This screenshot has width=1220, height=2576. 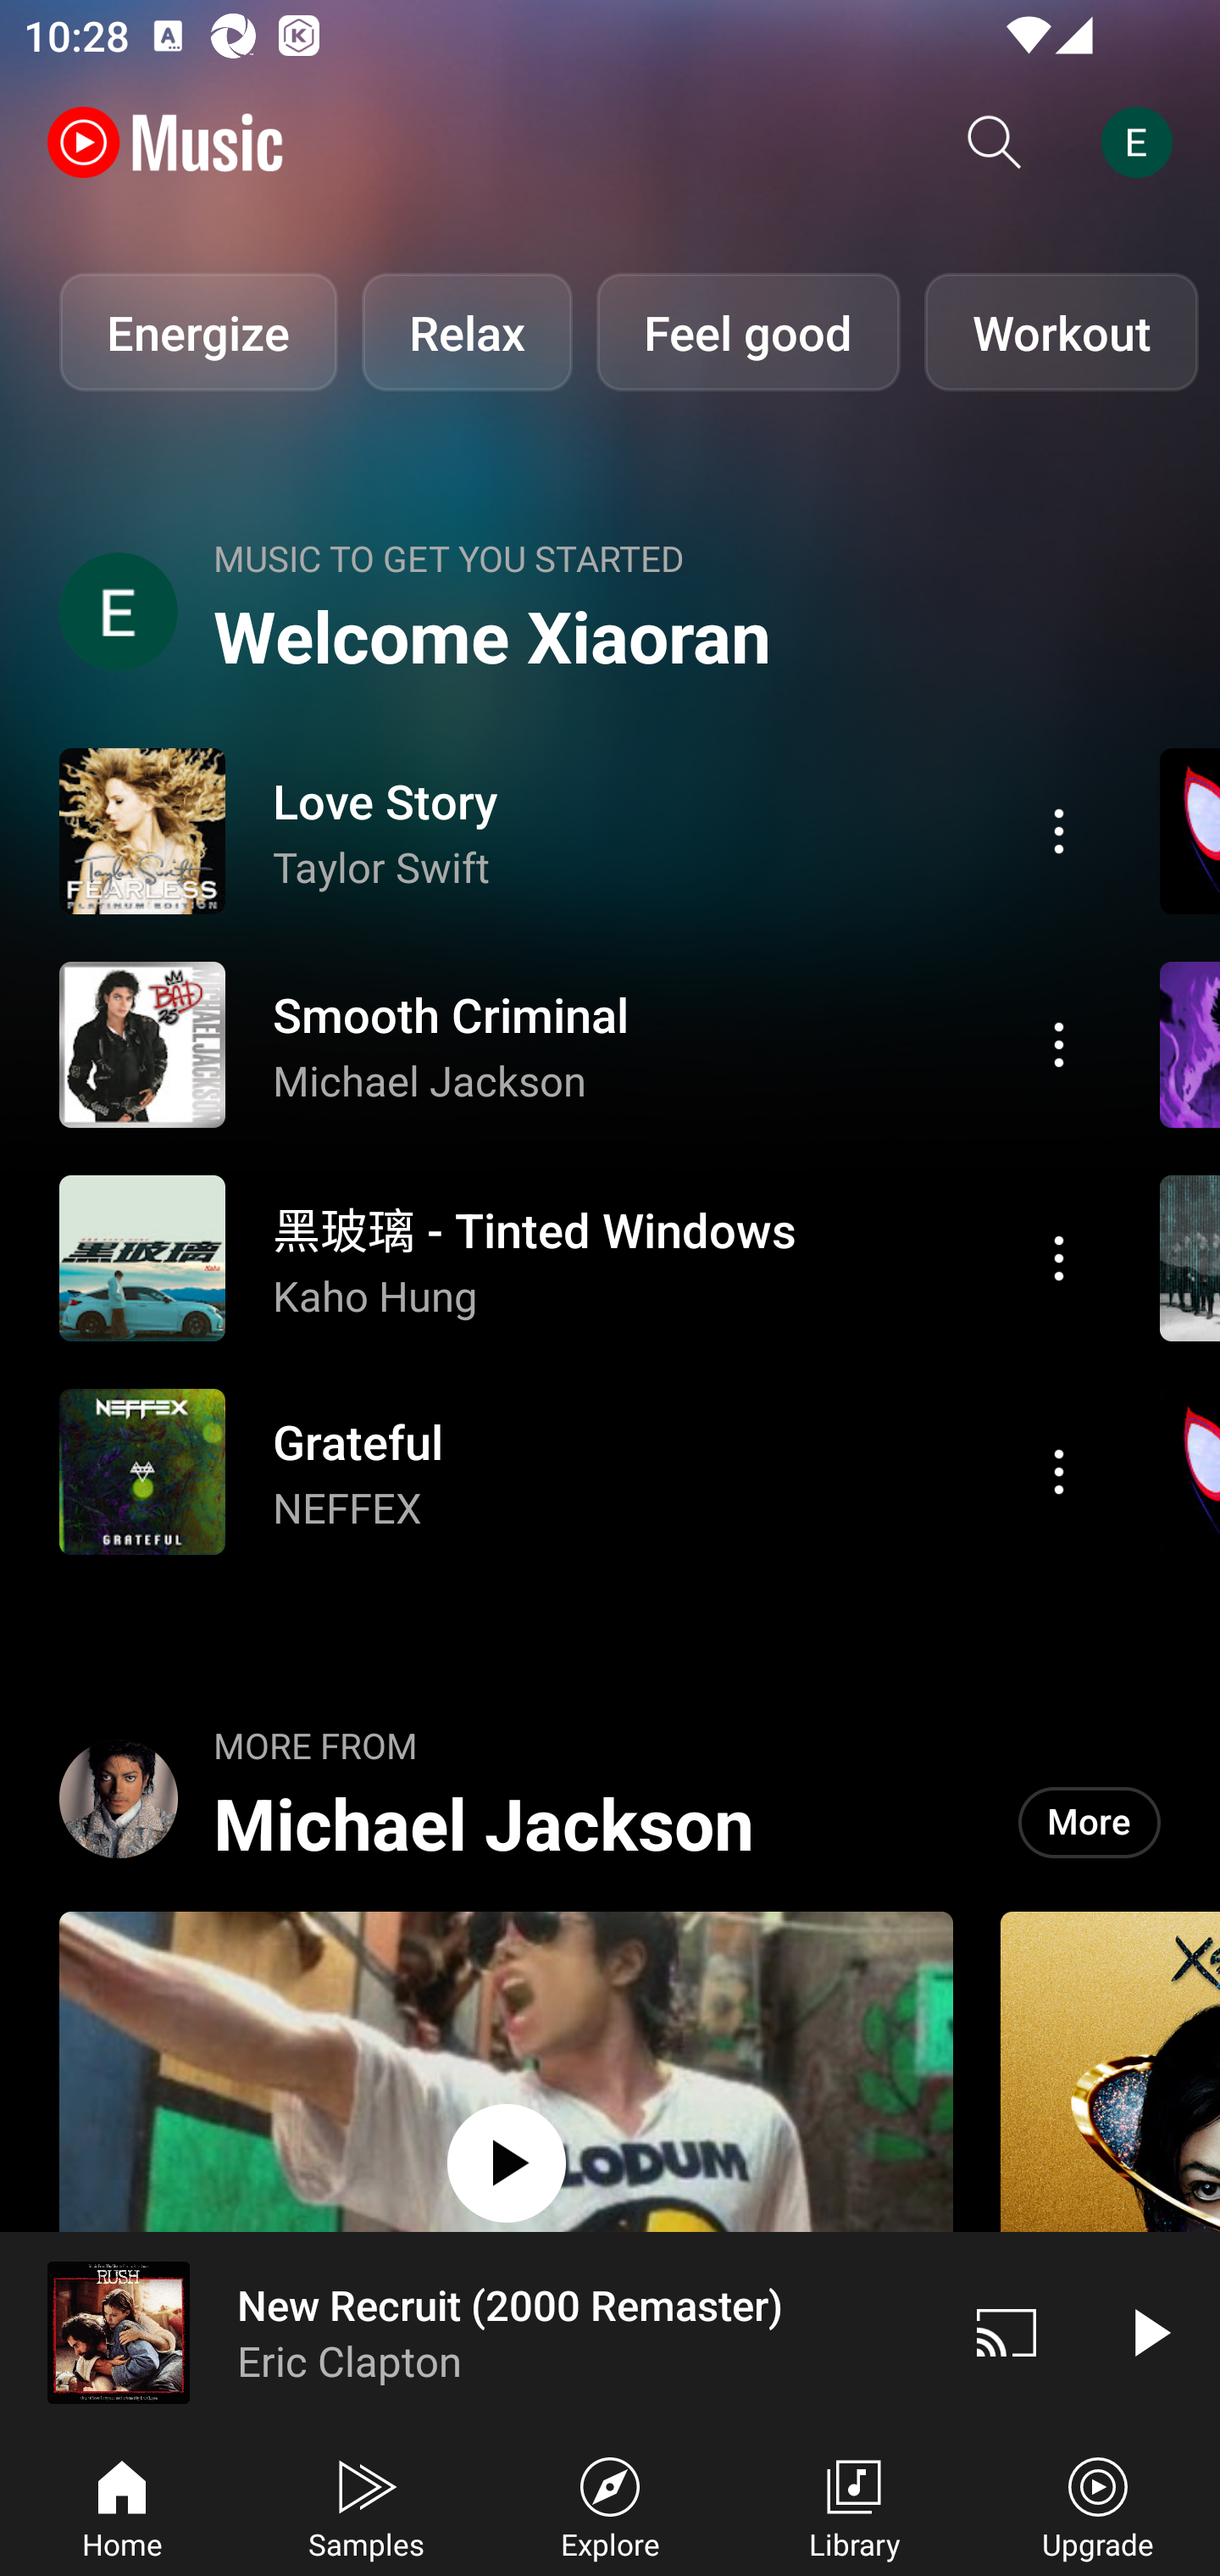 I want to click on Upgrade, so click(x=1098, y=2505).